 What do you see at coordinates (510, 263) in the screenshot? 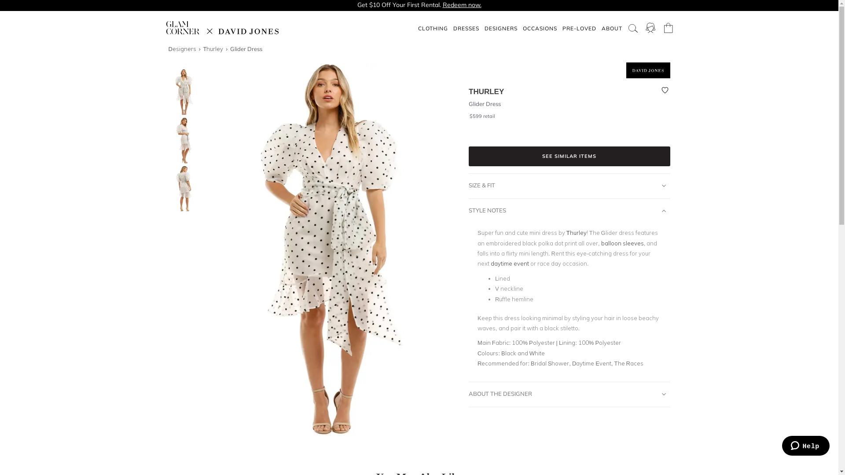
I see `daytime event` at bounding box center [510, 263].